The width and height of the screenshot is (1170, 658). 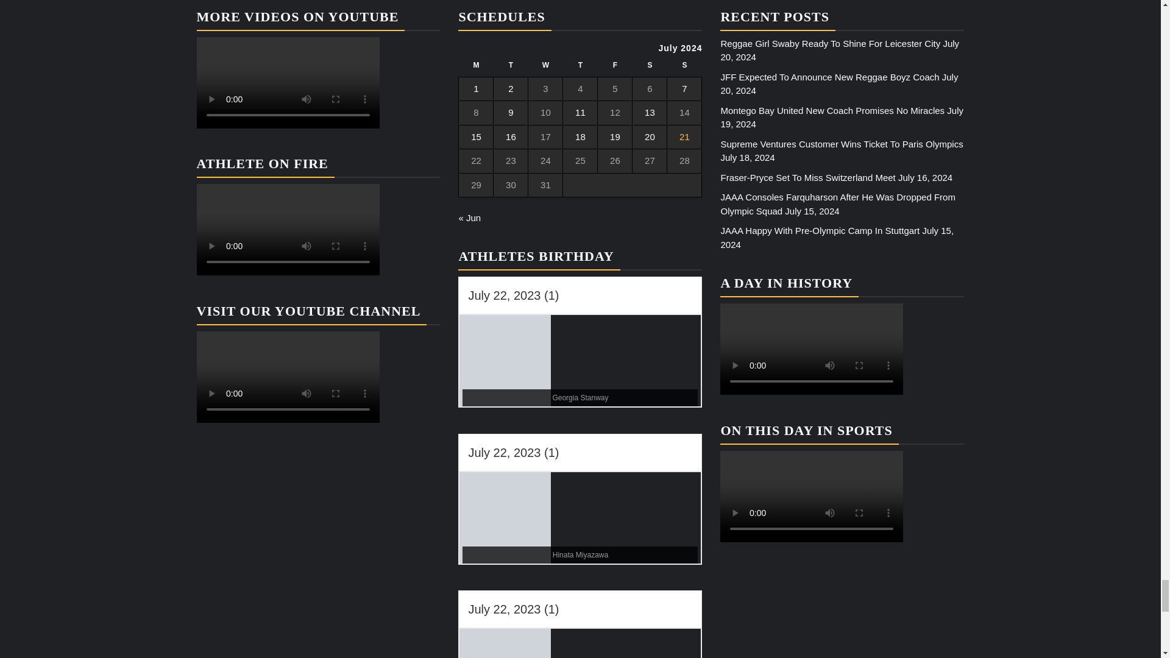 I want to click on Tuesday, so click(x=511, y=68).